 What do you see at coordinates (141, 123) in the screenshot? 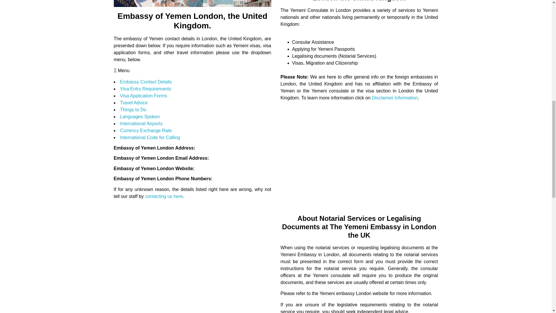
I see `International Airports` at bounding box center [141, 123].